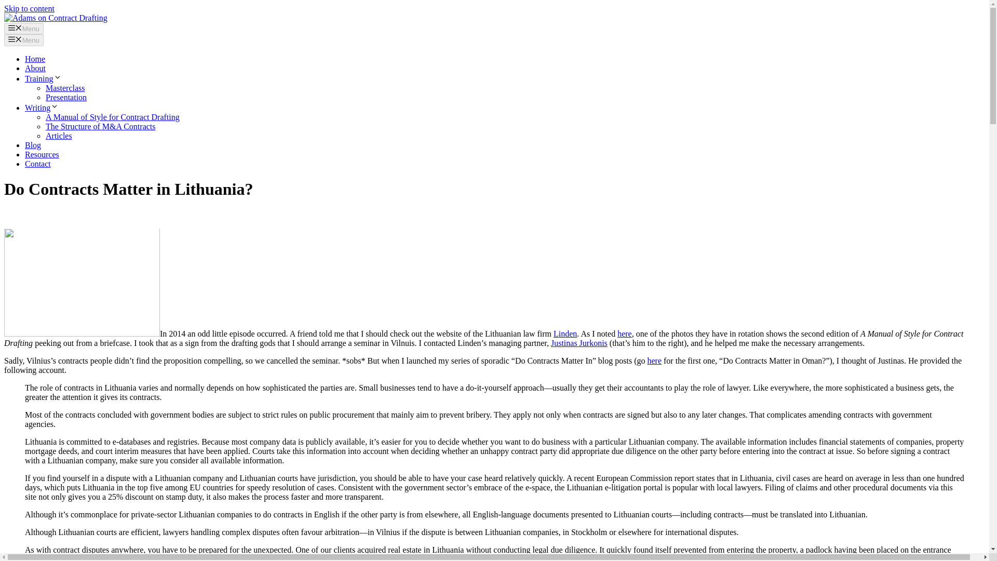  Describe the element at coordinates (565, 333) in the screenshot. I see `Linden` at that location.